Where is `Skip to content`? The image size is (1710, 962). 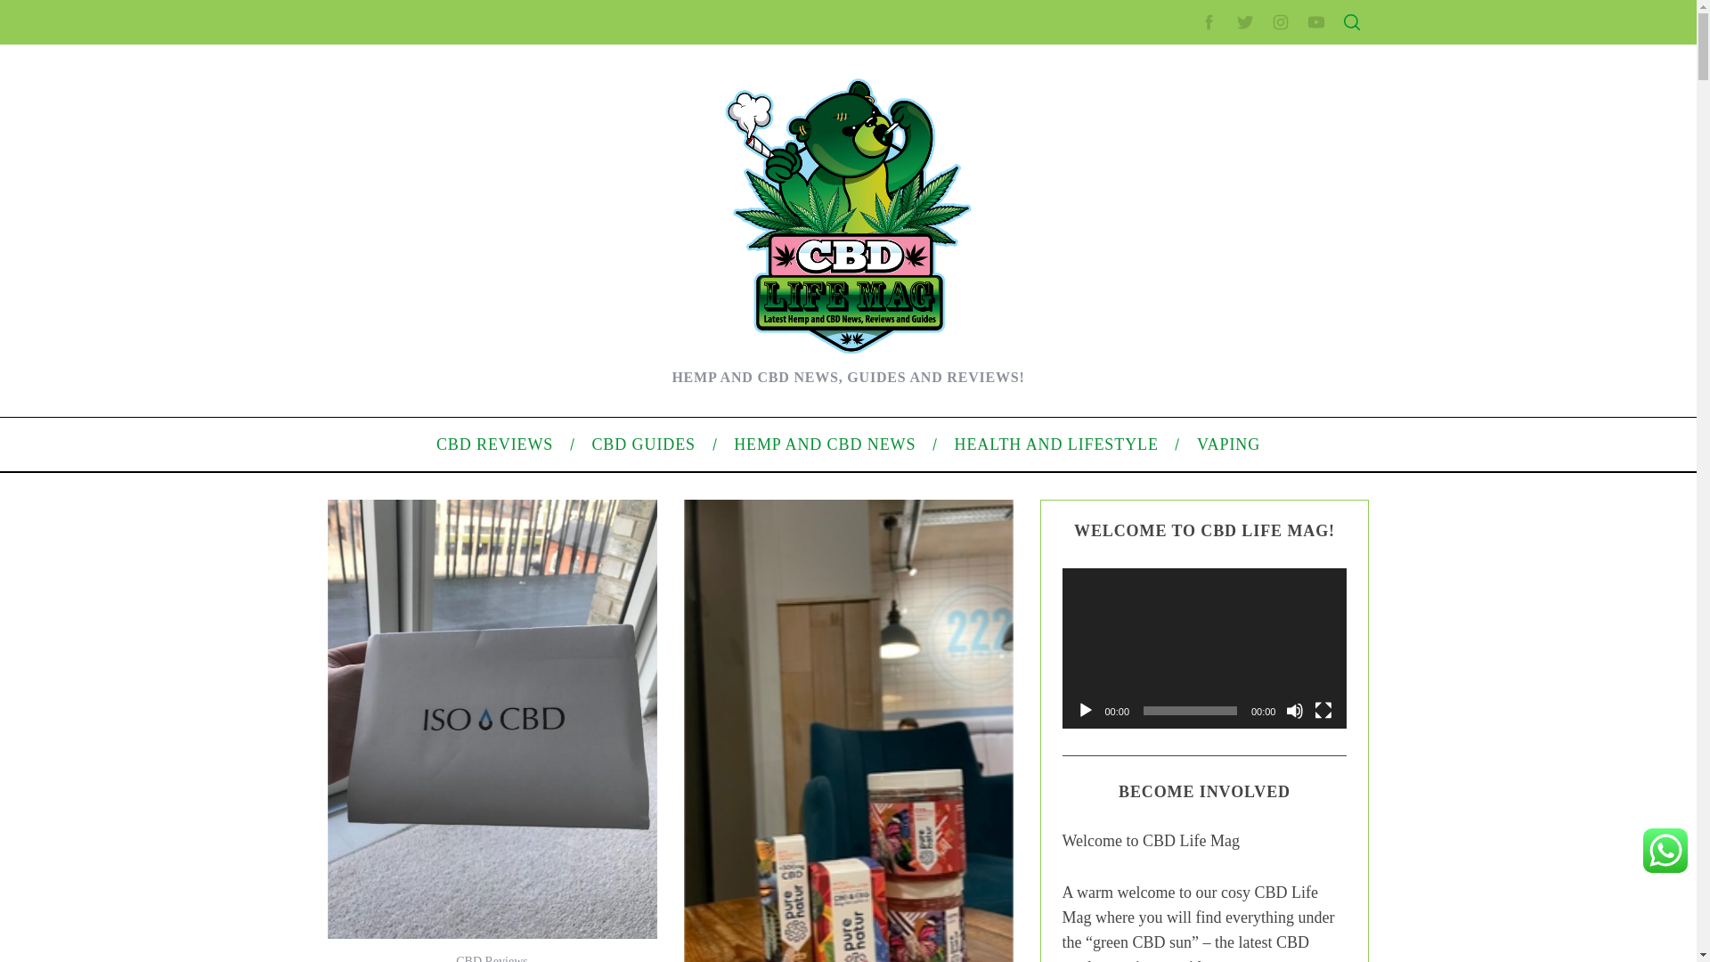 Skip to content is located at coordinates (41, 11).